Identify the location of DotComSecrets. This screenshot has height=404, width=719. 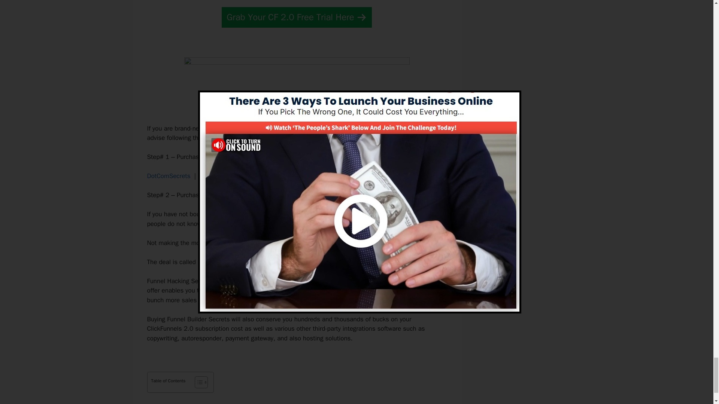
(169, 176).